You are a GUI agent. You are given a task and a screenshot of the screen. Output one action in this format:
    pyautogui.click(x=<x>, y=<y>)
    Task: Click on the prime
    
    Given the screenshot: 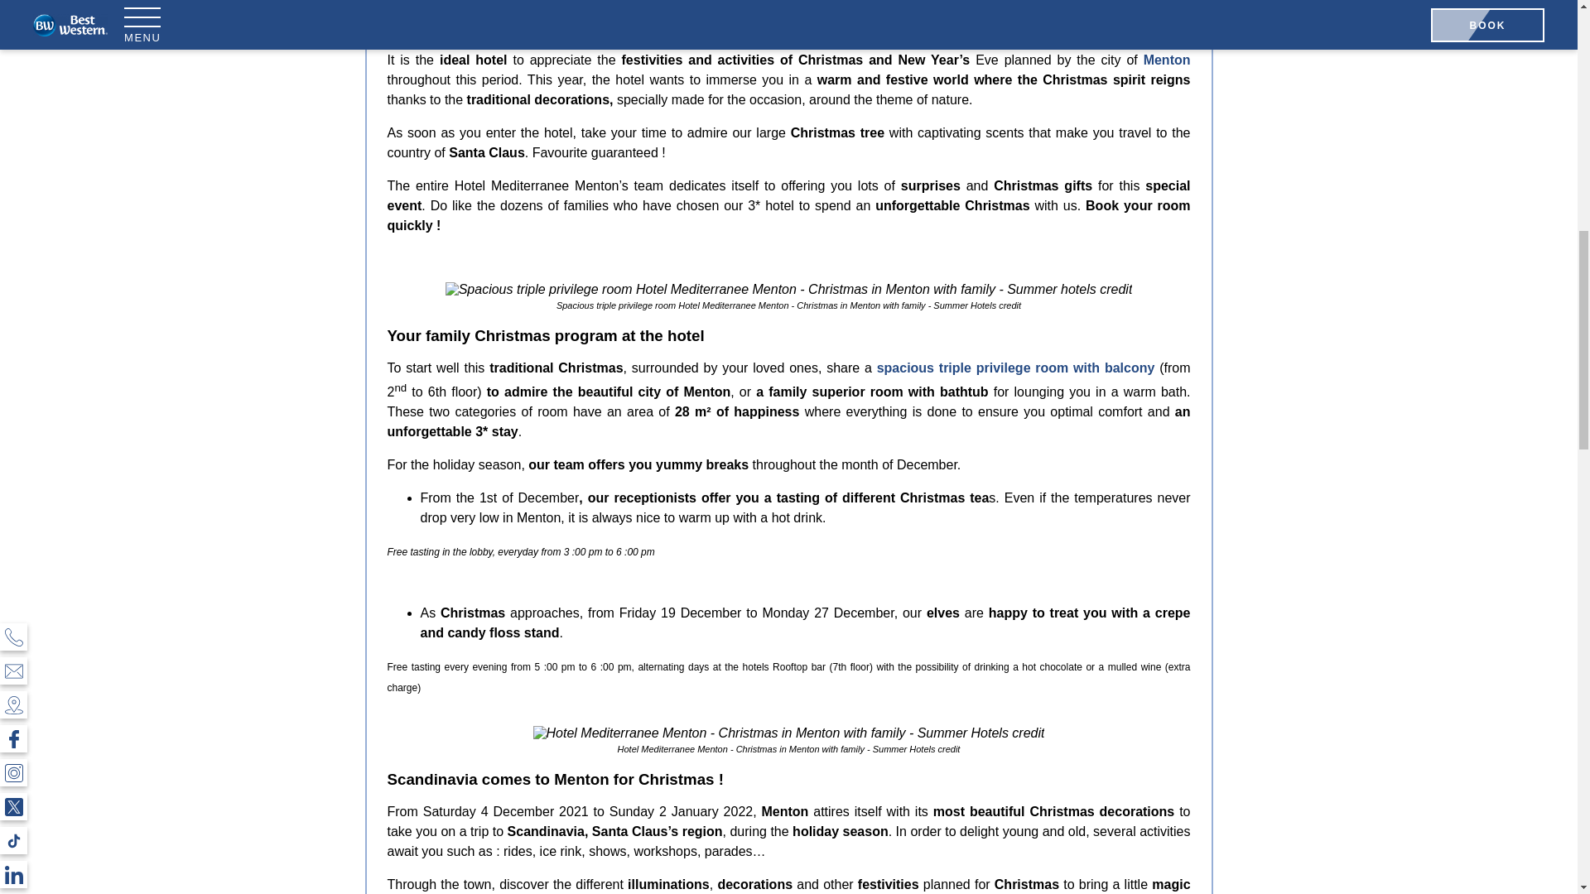 What is the action you would take?
    pyautogui.click(x=731, y=7)
    